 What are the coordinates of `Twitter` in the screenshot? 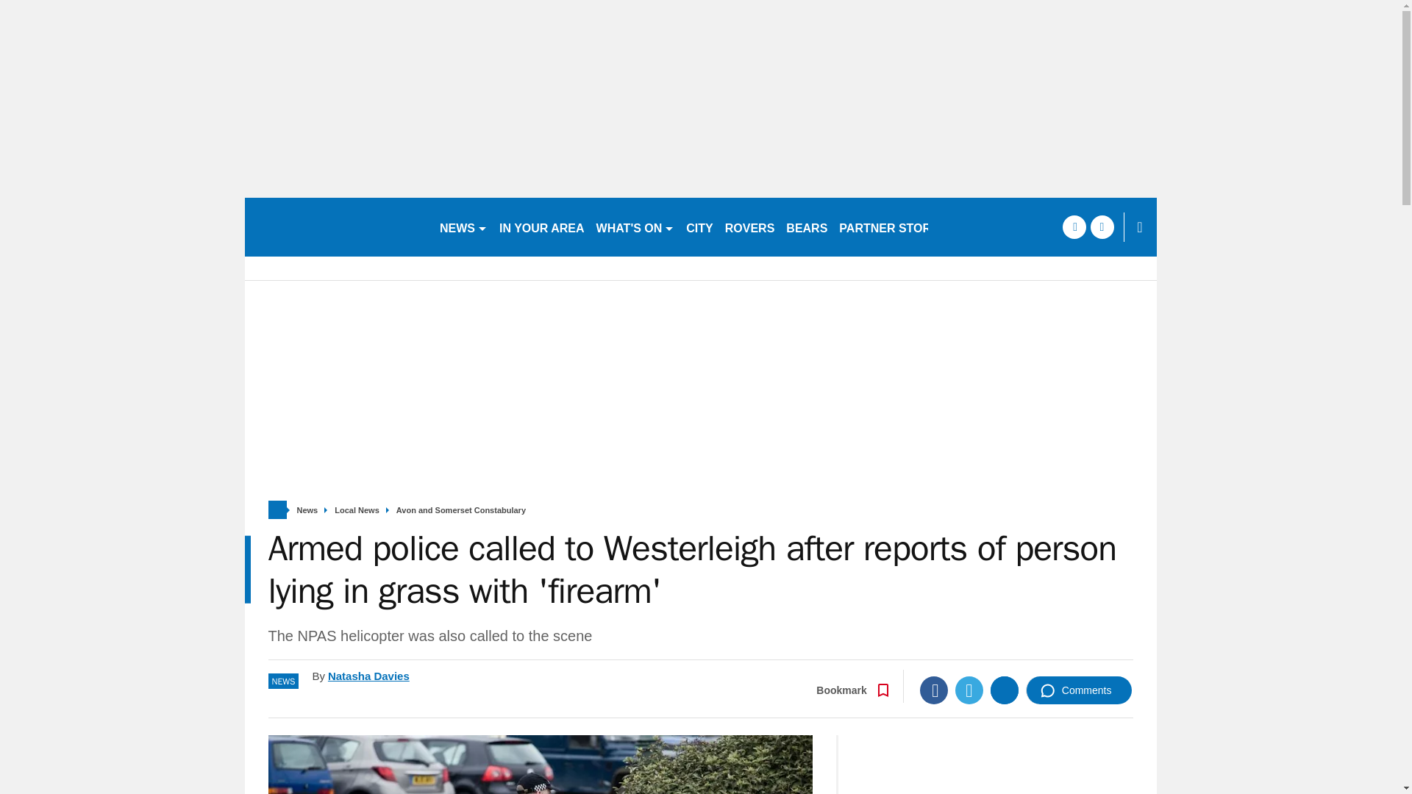 It's located at (969, 690).